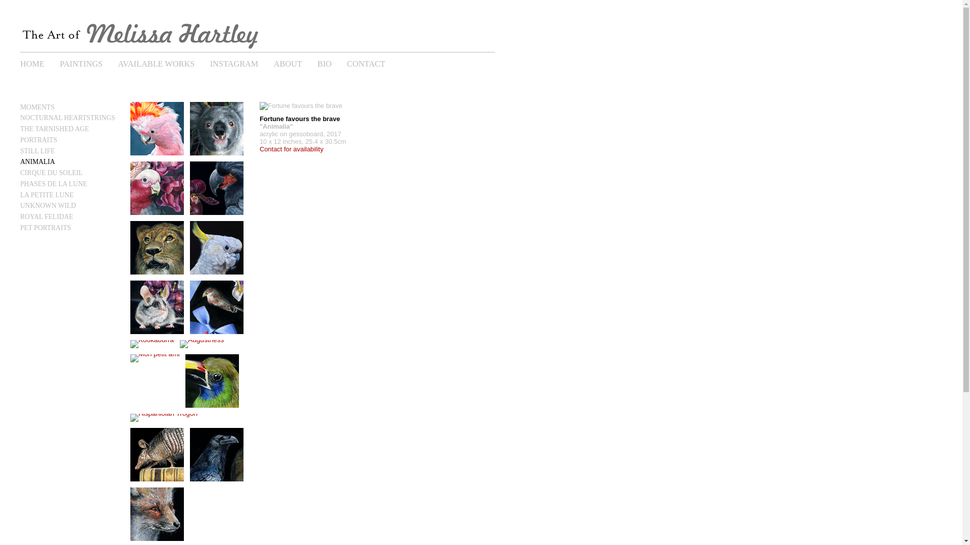 This screenshot has width=970, height=545. I want to click on UNKNOWN WILD, so click(48, 206).